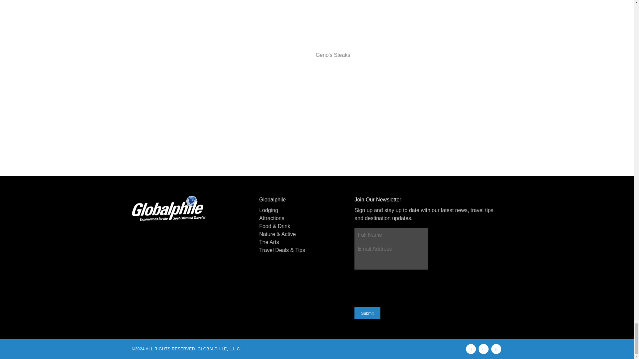 The image size is (639, 359). What do you see at coordinates (367, 313) in the screenshot?
I see `Submit` at bounding box center [367, 313].